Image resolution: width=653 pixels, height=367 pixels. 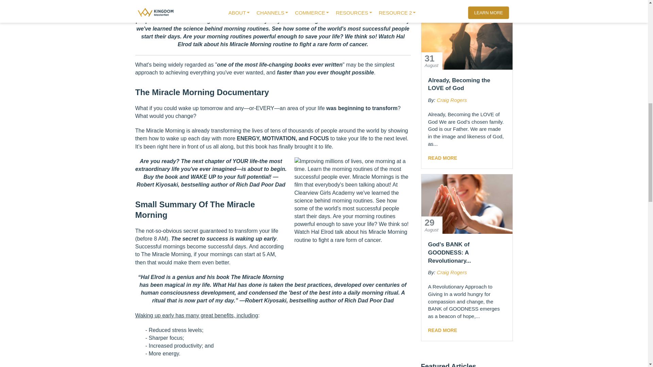 What do you see at coordinates (467, 40) in the screenshot?
I see `Already, Becoming the LOVE of God` at bounding box center [467, 40].